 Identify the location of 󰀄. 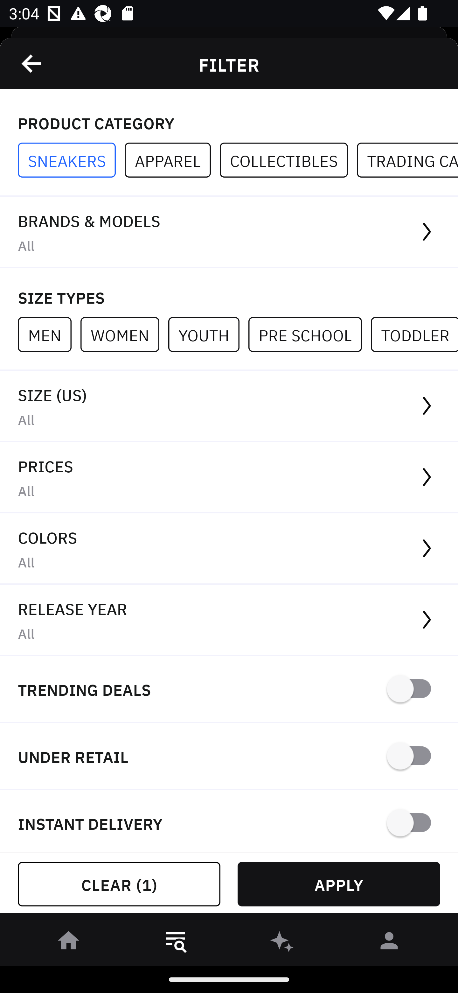
(389, 943).